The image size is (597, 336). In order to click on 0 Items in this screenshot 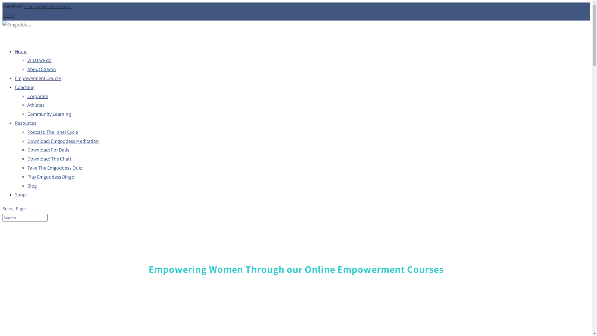, I will do `click(8, 16)`.